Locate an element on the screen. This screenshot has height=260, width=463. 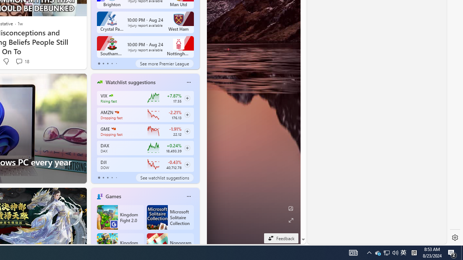
Microsoft Solitaire Collection is located at coordinates (170, 217).